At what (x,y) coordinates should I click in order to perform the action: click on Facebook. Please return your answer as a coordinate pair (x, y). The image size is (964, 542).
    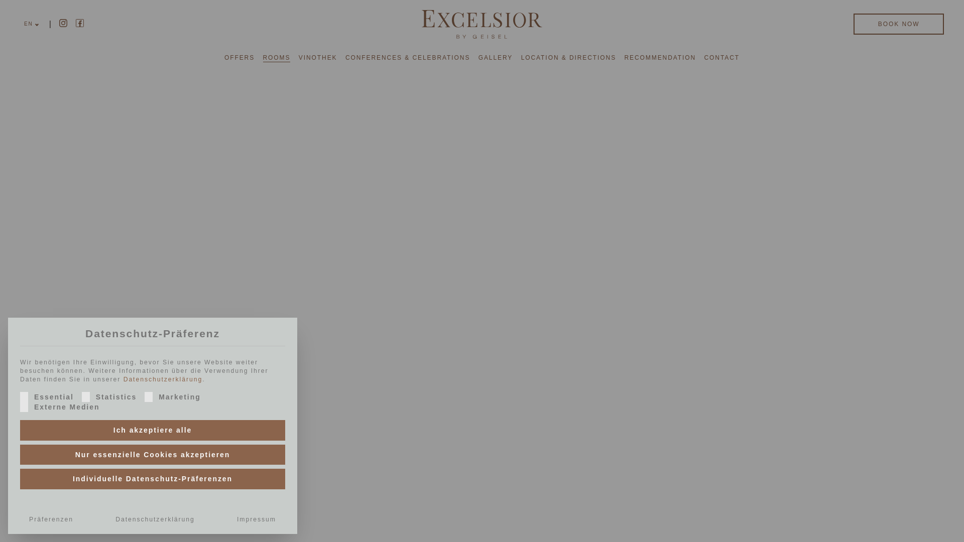
    Looking at the image, I should click on (80, 23).